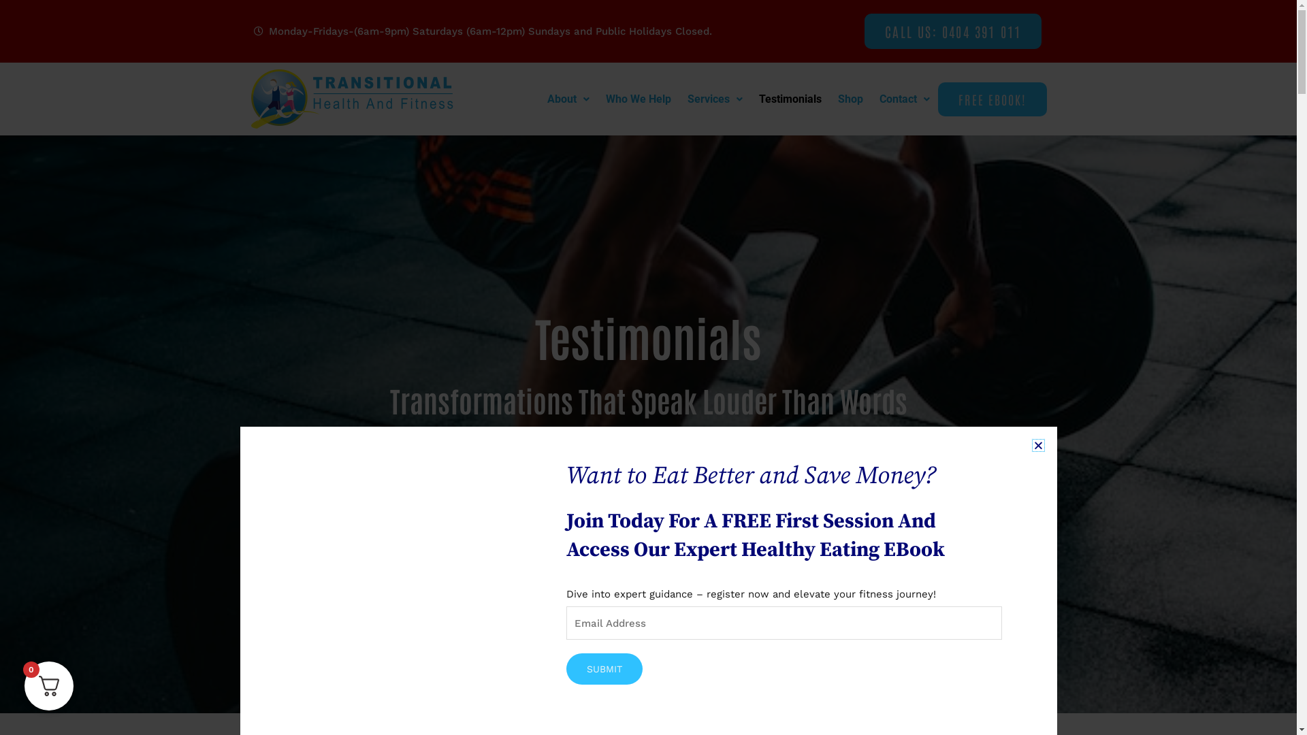 This screenshot has height=735, width=1307. I want to click on Testimonials, so click(790, 99).